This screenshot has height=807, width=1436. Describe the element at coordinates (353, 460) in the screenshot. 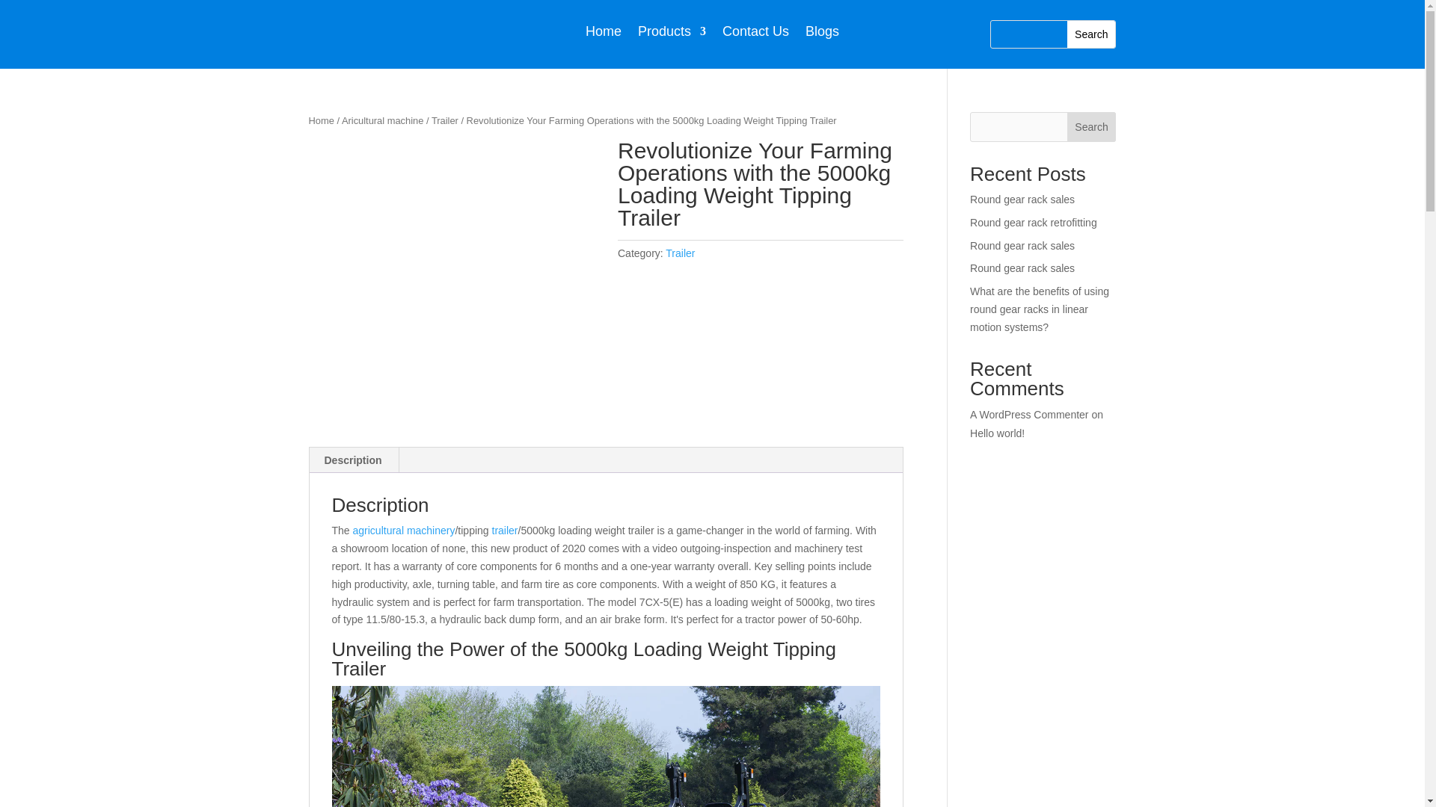

I see `Description` at that location.